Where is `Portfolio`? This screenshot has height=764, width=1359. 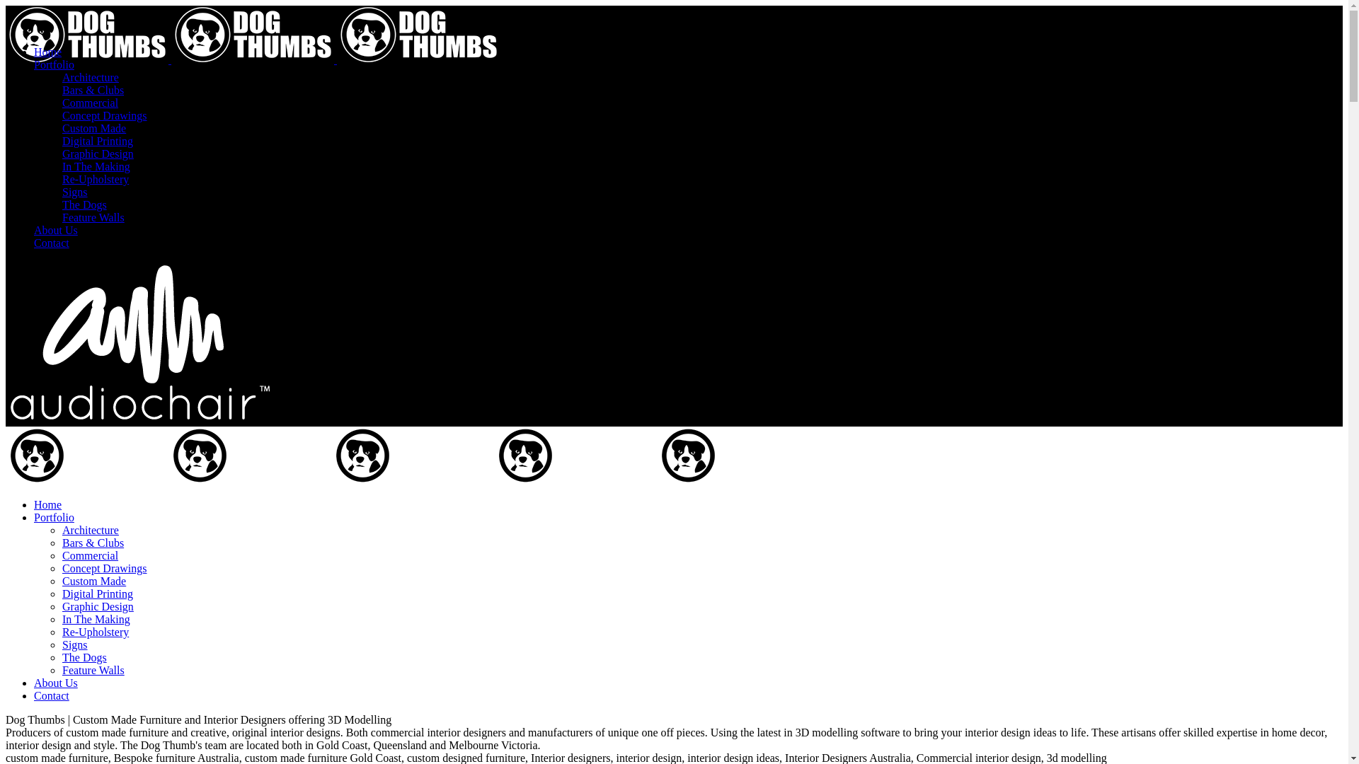
Portfolio is located at coordinates (54, 518).